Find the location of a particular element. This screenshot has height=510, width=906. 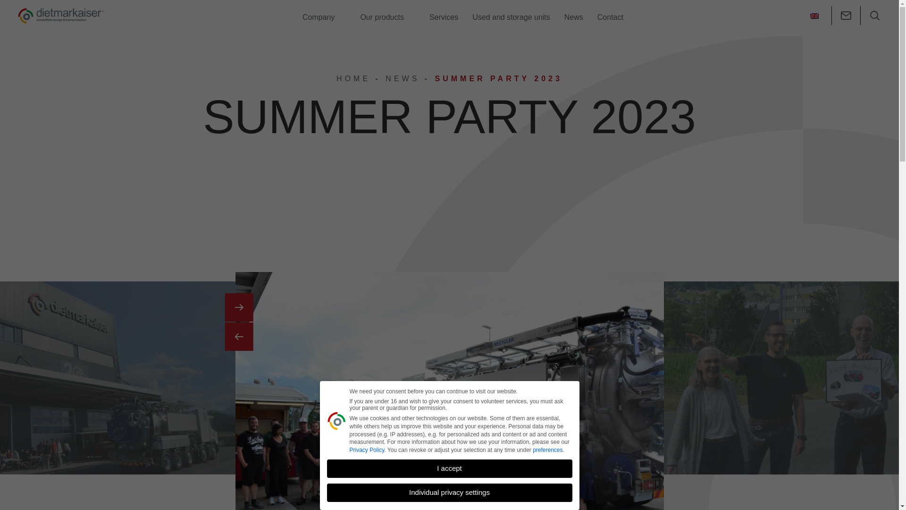

Services is located at coordinates (444, 14).